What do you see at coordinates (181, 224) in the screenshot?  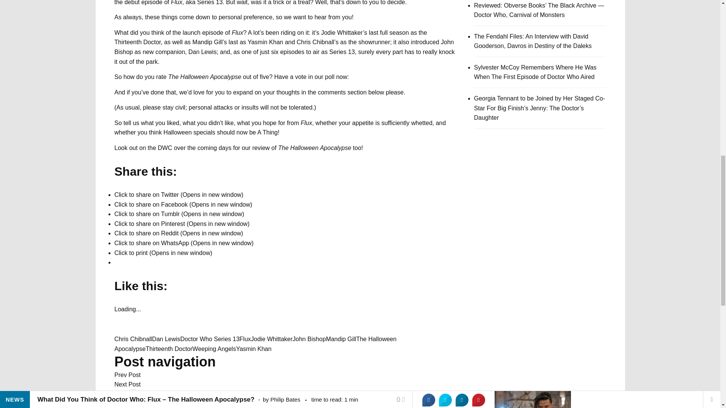 I see `Click to share on Pinterest` at bounding box center [181, 224].